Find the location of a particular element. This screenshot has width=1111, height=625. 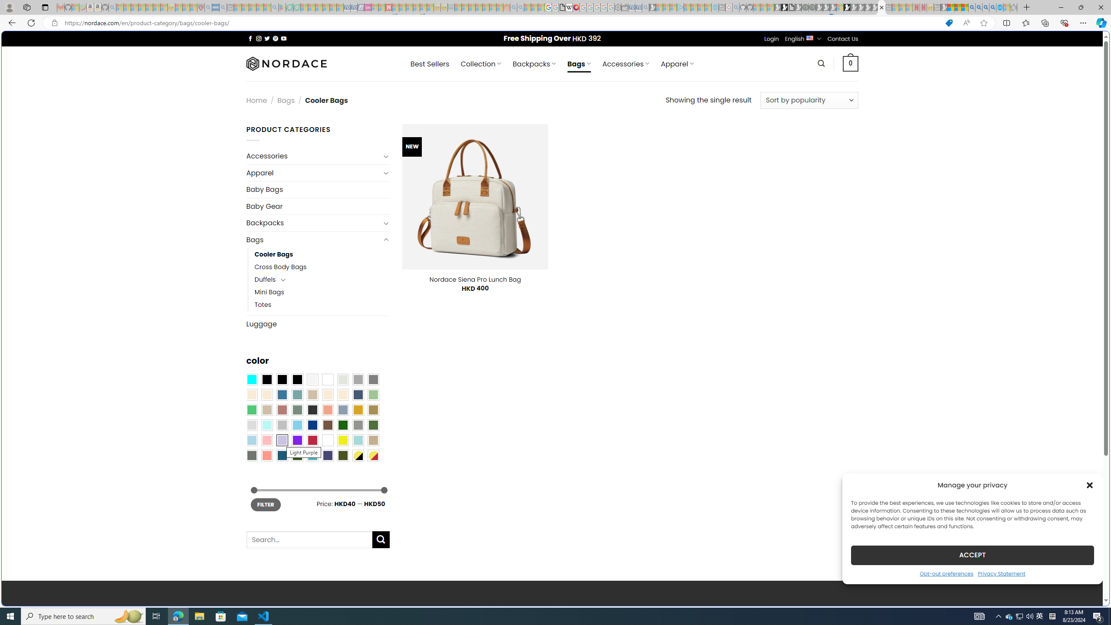

Totes is located at coordinates (322, 305).